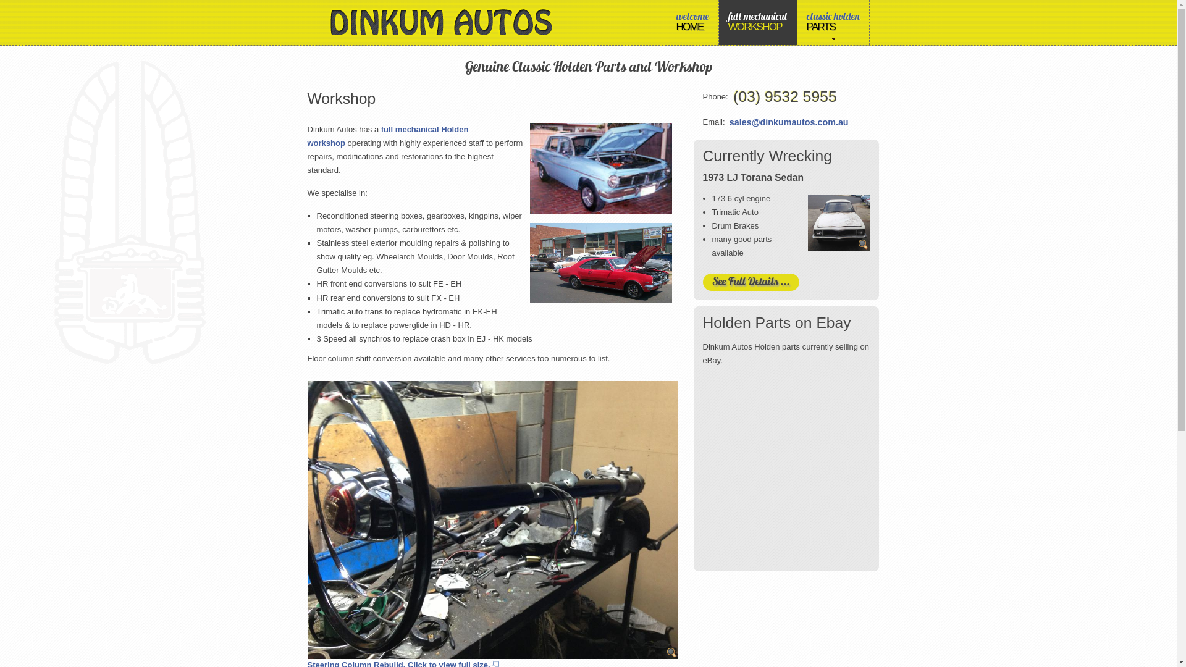 The height and width of the screenshot is (667, 1186). I want to click on EH Holden 1963-65, so click(601, 168).